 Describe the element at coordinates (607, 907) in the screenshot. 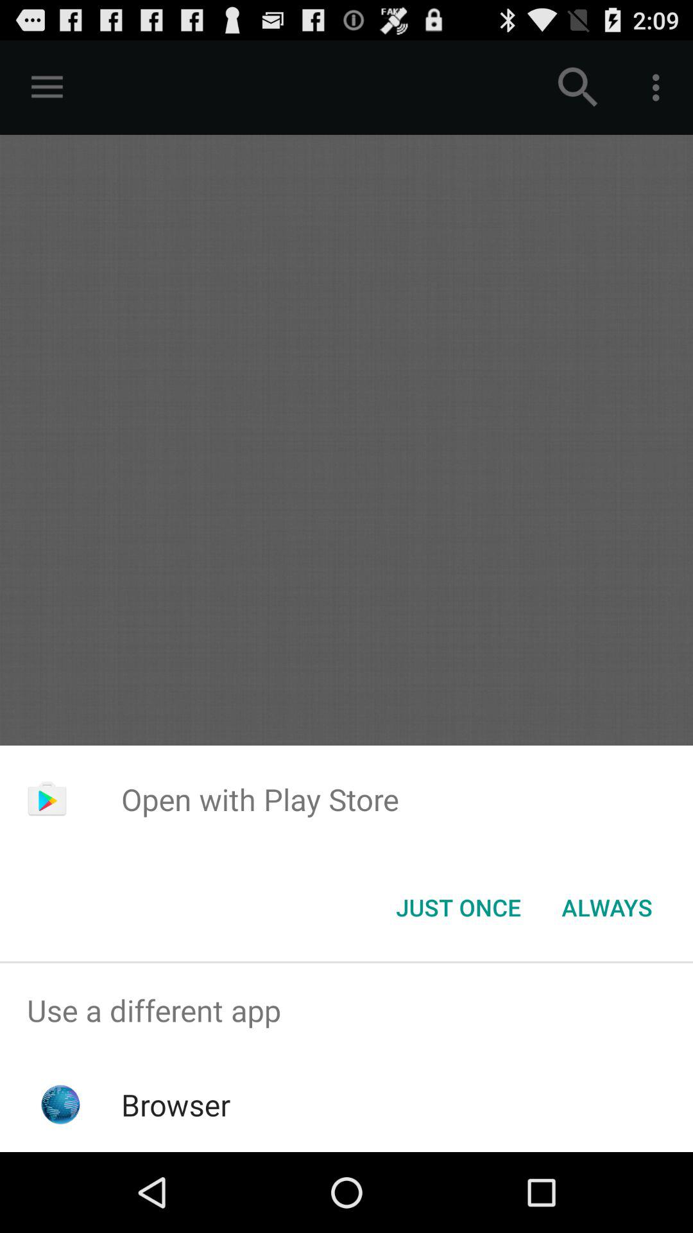

I see `press the item next to the just once button` at that location.